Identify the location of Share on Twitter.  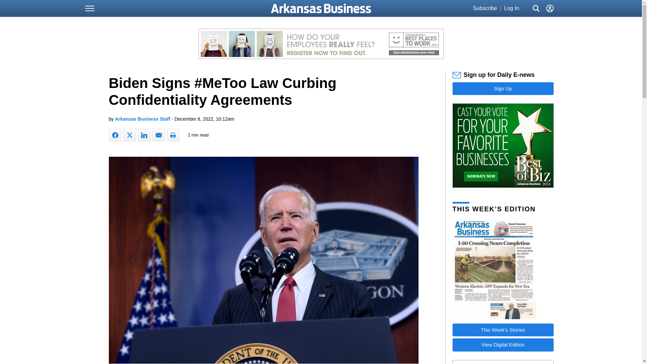
(129, 135).